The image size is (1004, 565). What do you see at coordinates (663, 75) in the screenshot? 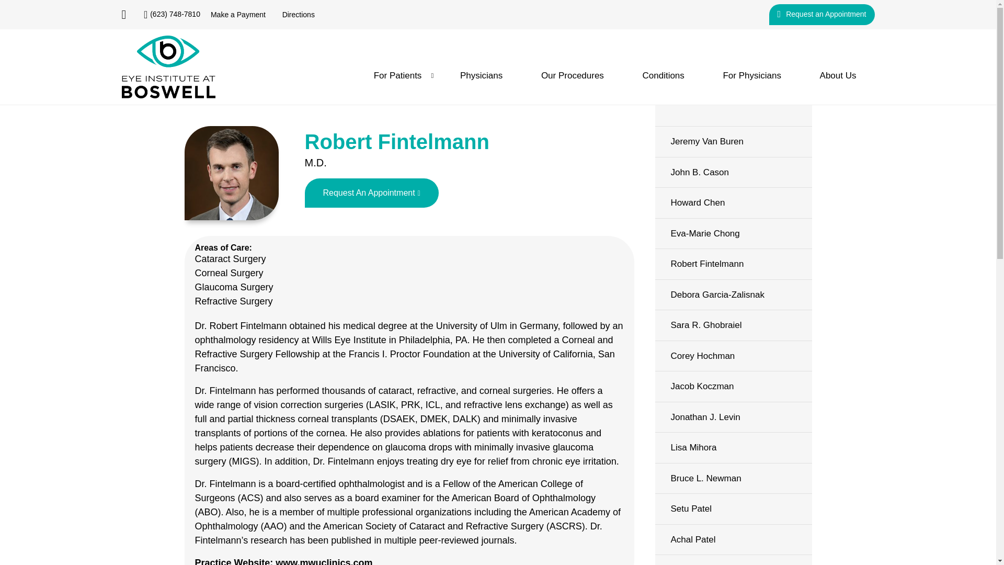
I see `Conditions` at bounding box center [663, 75].